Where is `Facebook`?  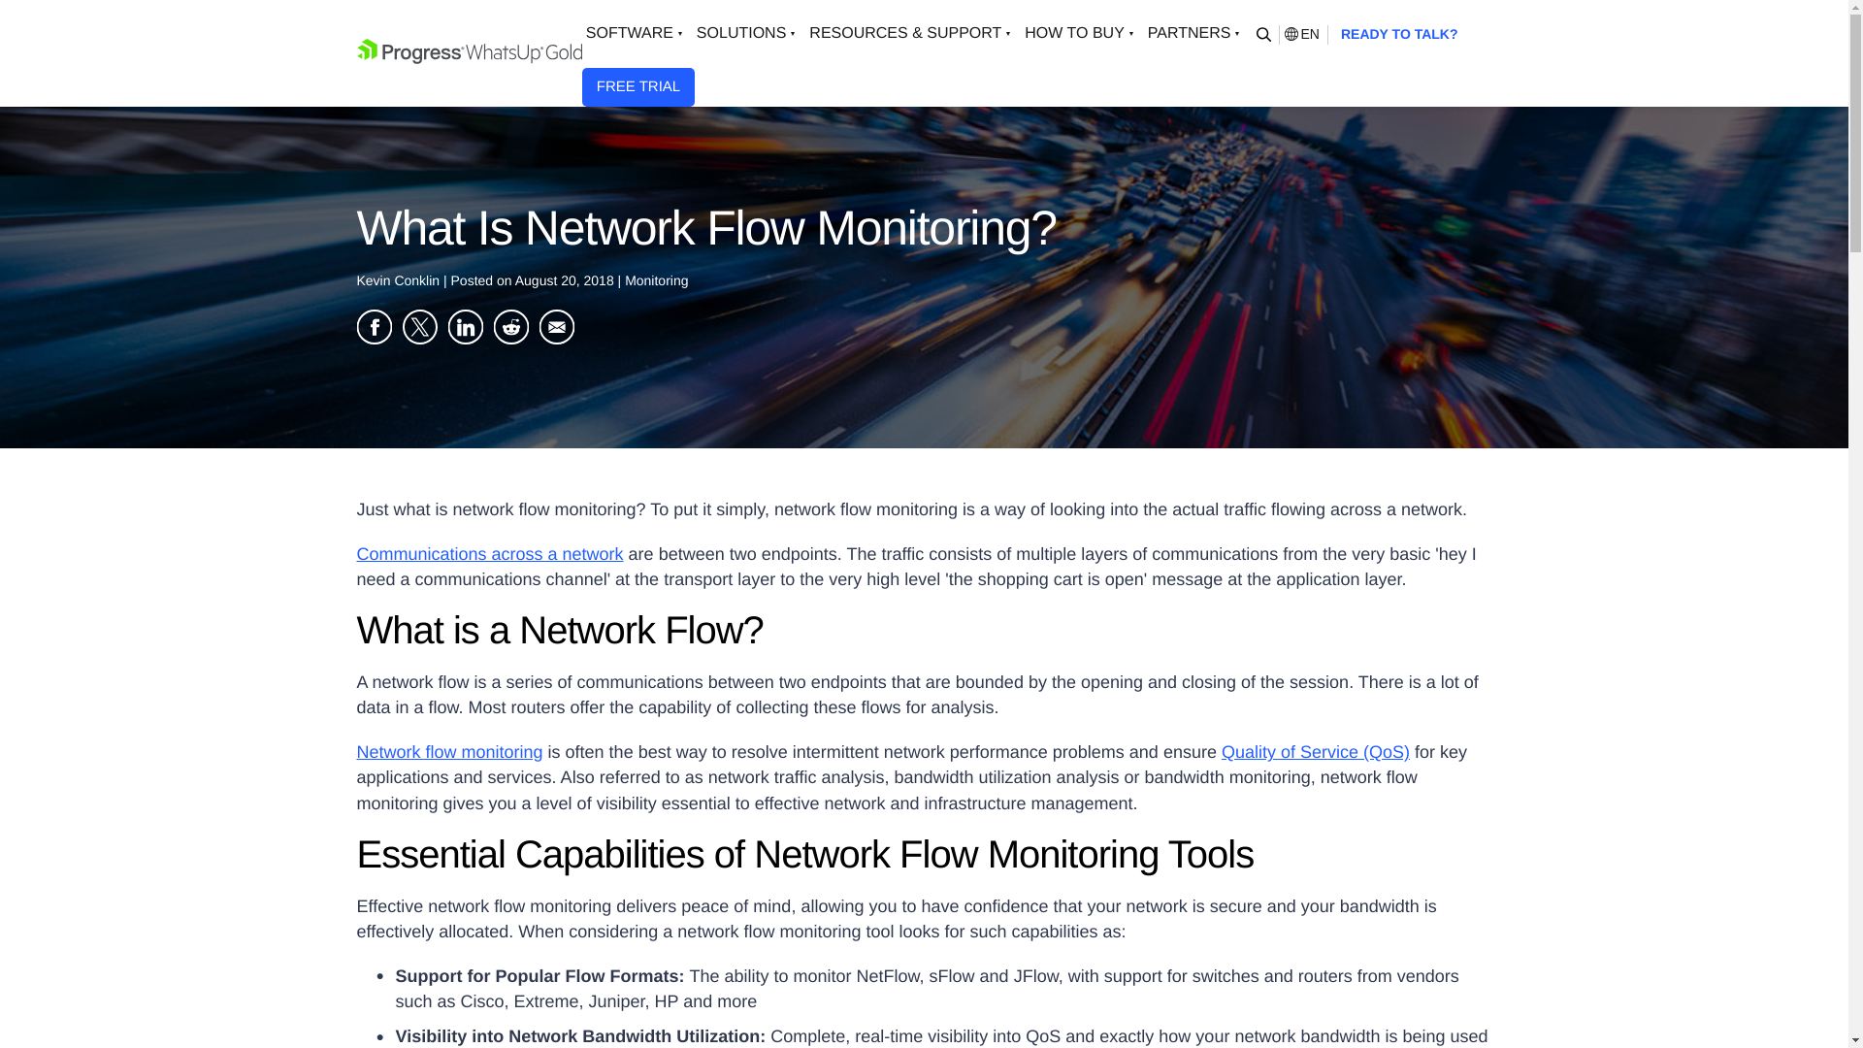
Facebook is located at coordinates (375, 326).